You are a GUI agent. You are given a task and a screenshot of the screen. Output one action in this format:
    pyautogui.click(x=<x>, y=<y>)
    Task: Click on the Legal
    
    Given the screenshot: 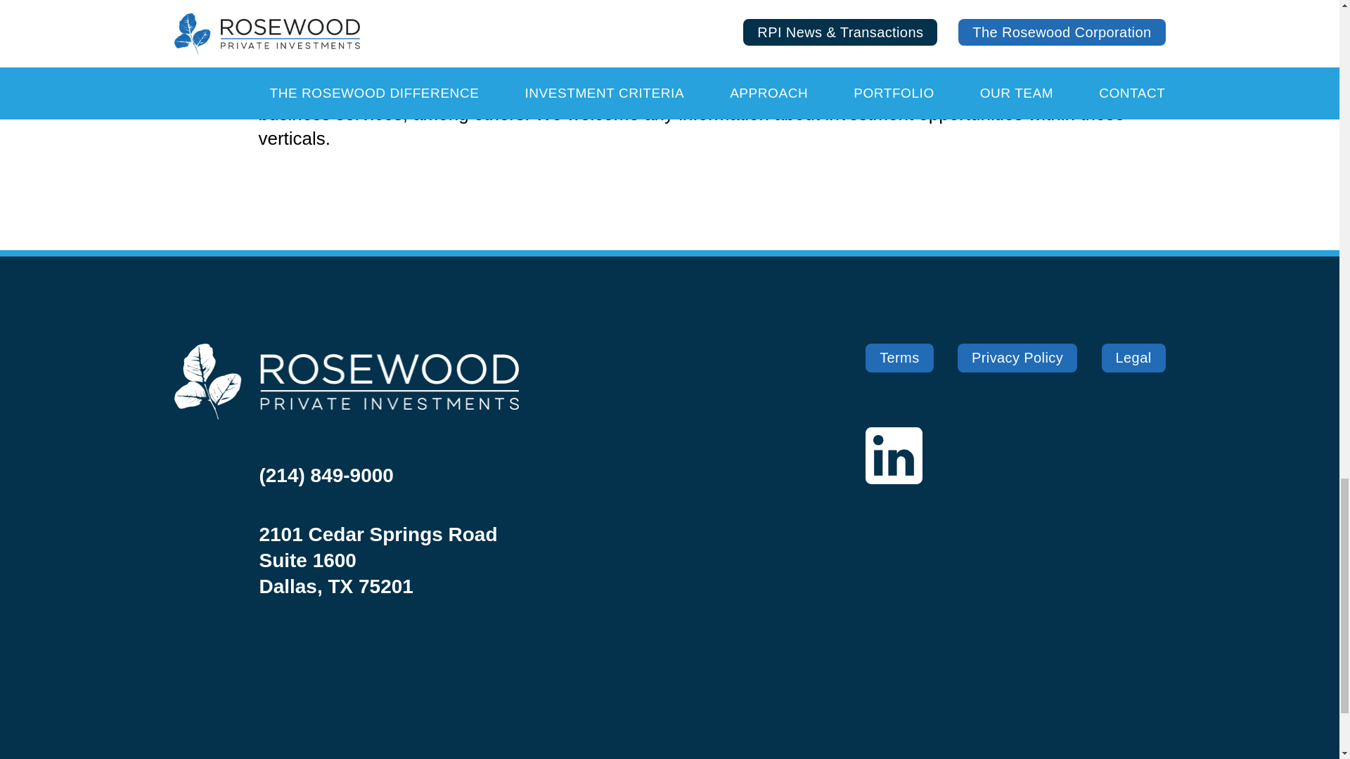 What is the action you would take?
    pyautogui.click(x=1133, y=358)
    